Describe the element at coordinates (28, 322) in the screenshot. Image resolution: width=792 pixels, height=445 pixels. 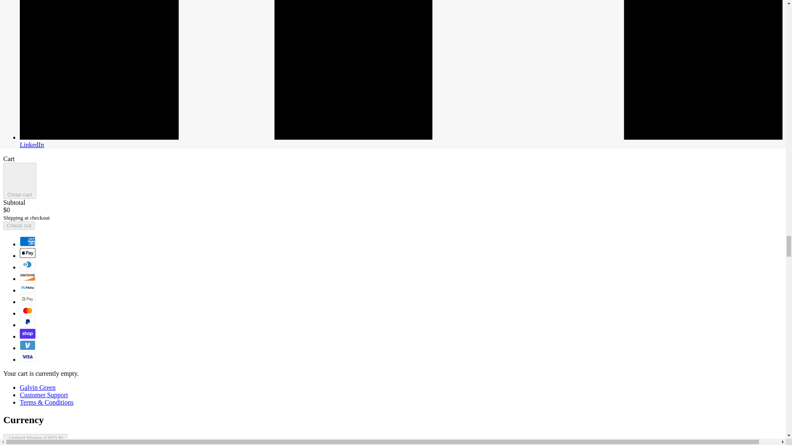
I see `PayPal` at that location.